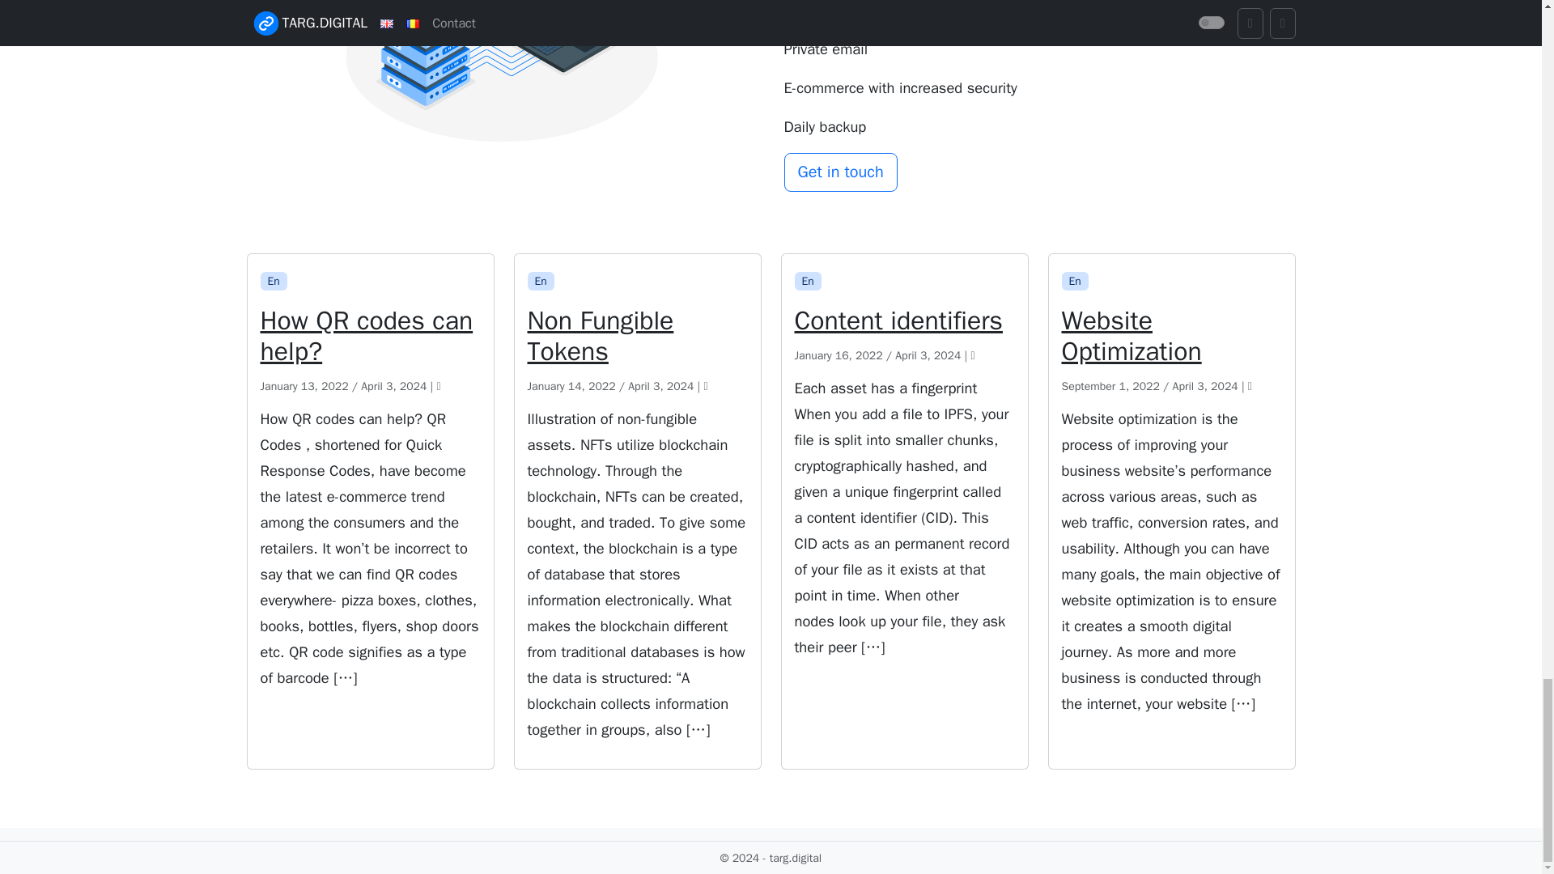 This screenshot has width=1554, height=874. Describe the element at coordinates (808, 280) in the screenshot. I see `En` at that location.